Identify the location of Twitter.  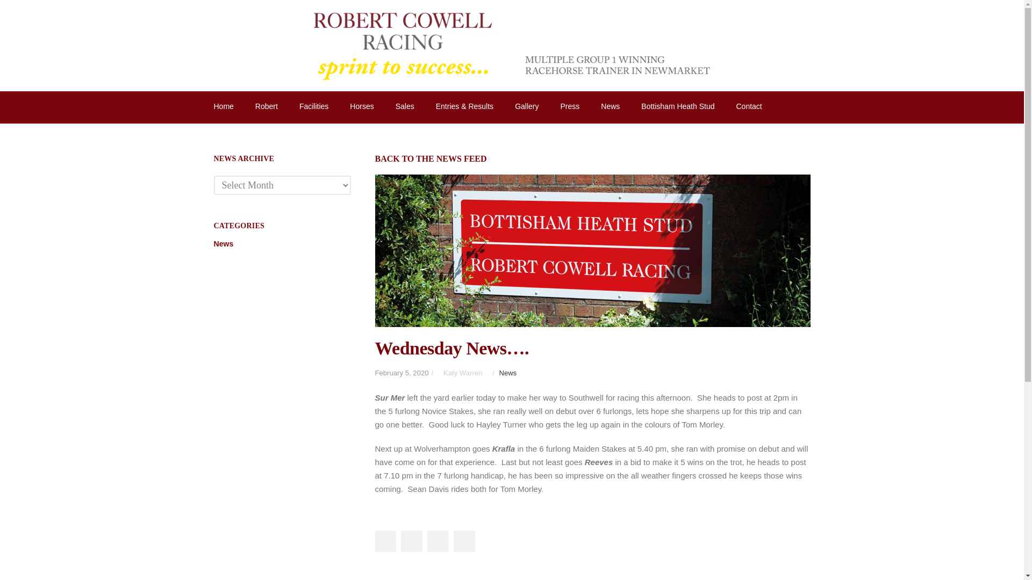
(412, 541).